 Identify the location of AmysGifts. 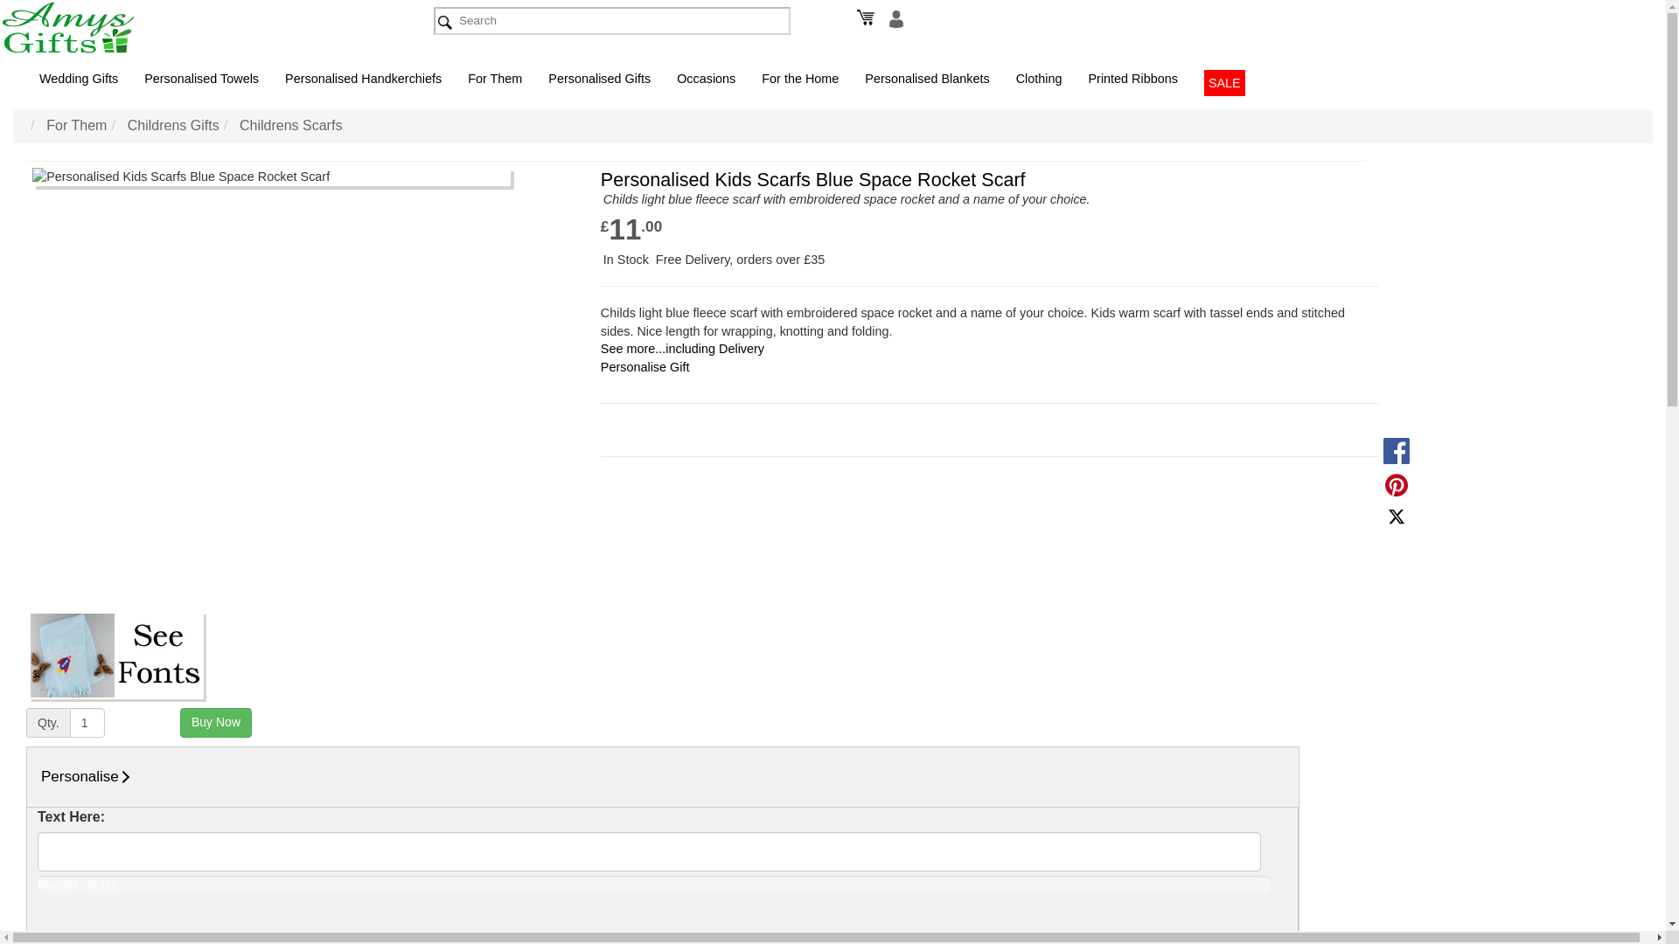
(87, 28).